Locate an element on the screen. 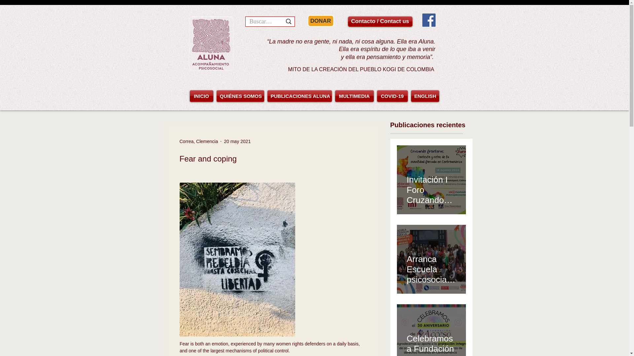  PUBLICACIONES ALUNA is located at coordinates (299, 96).